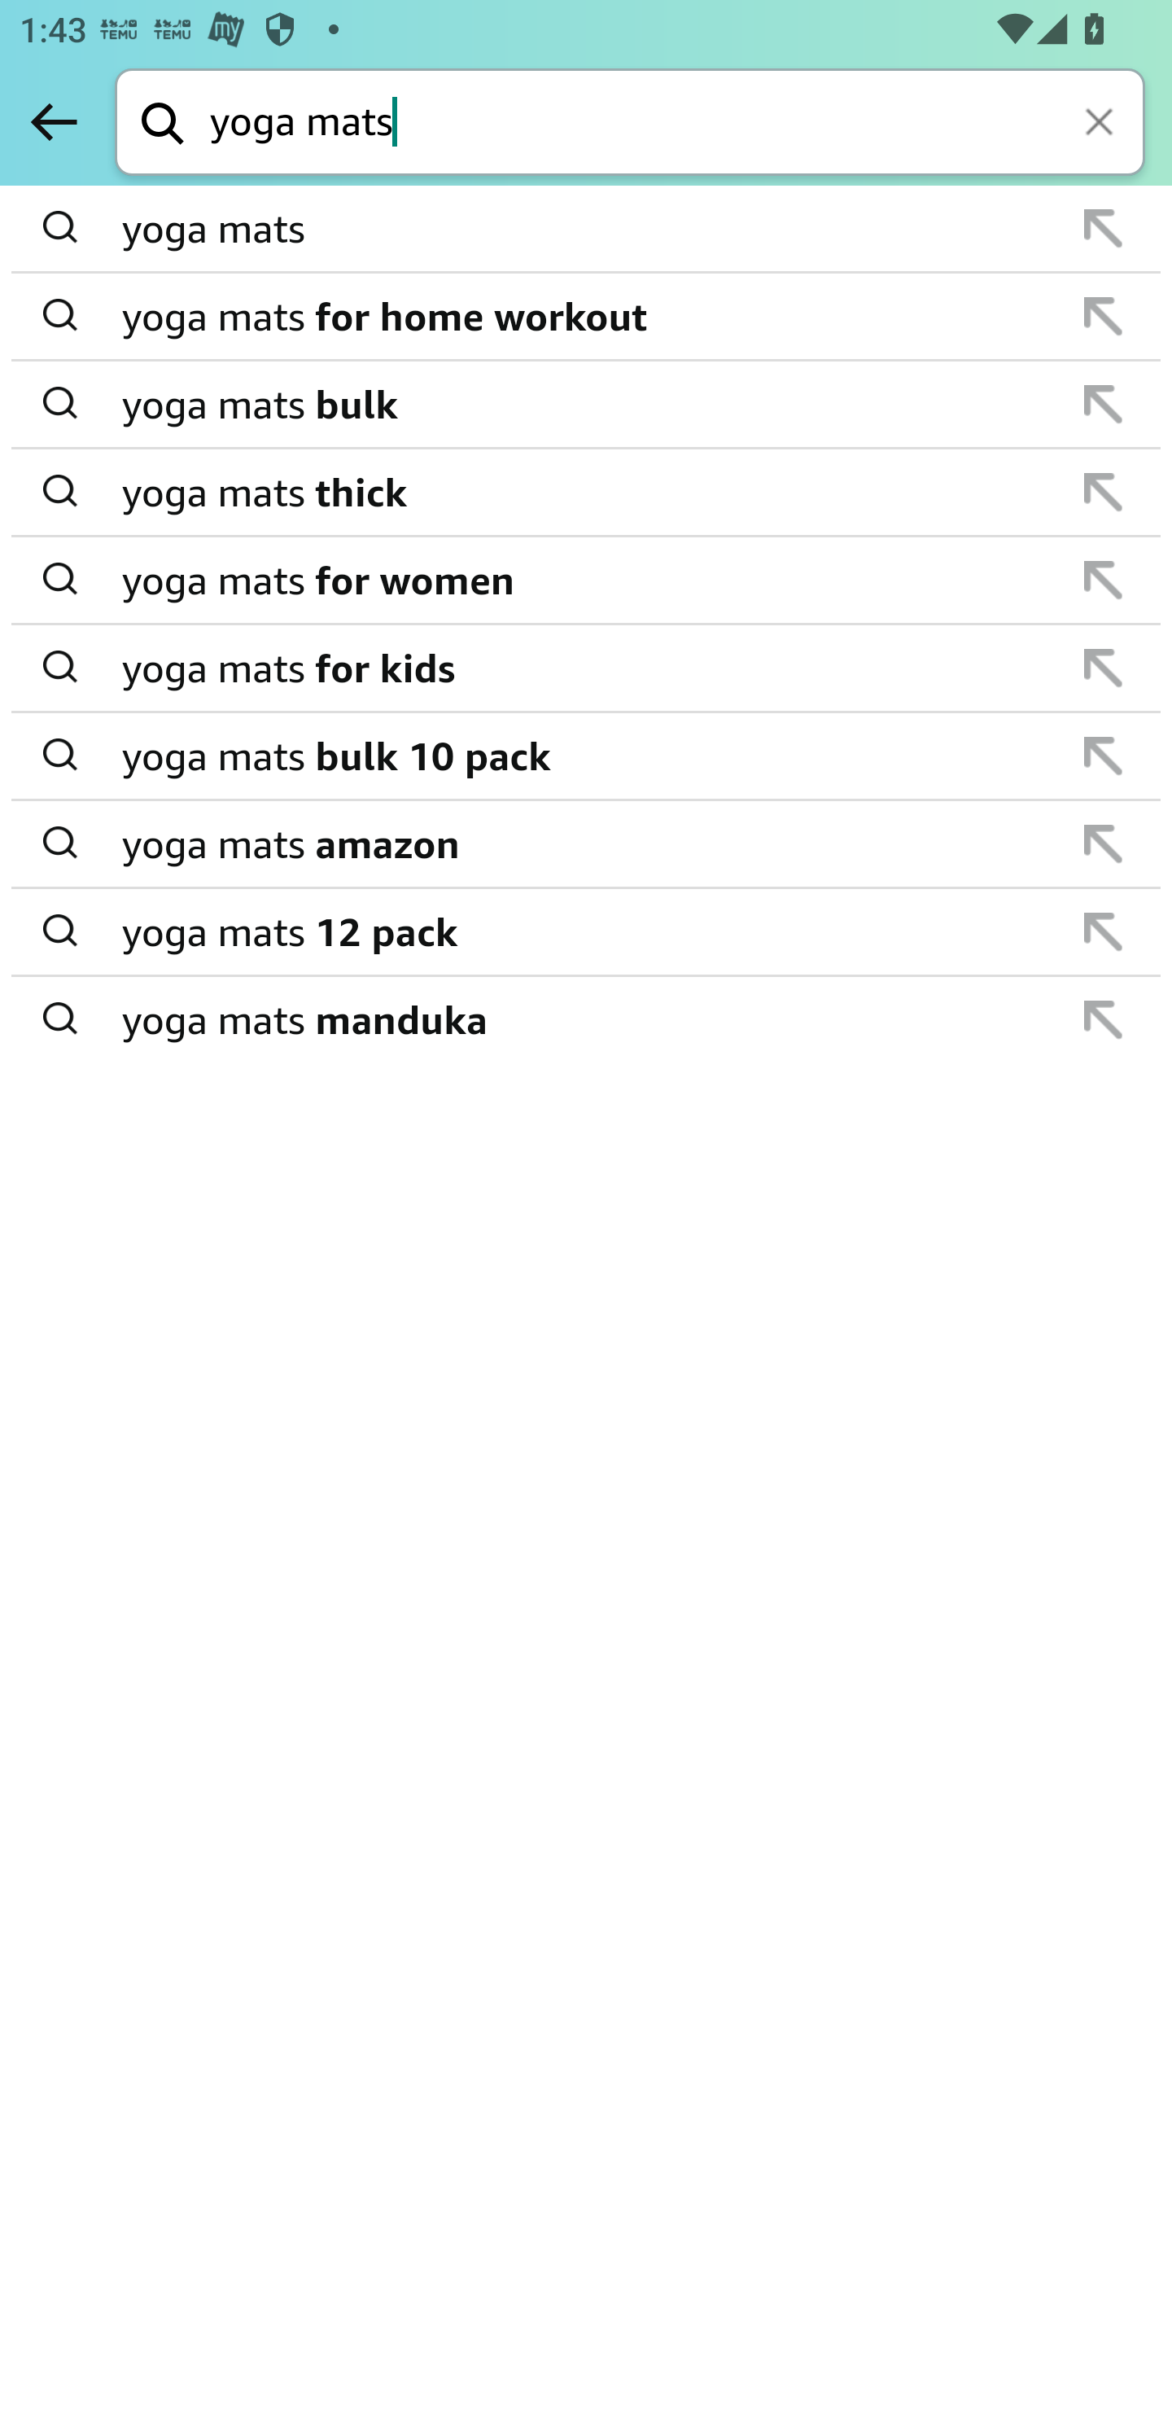  Describe the element at coordinates (1104, 580) in the screenshot. I see `append suggestion` at that location.